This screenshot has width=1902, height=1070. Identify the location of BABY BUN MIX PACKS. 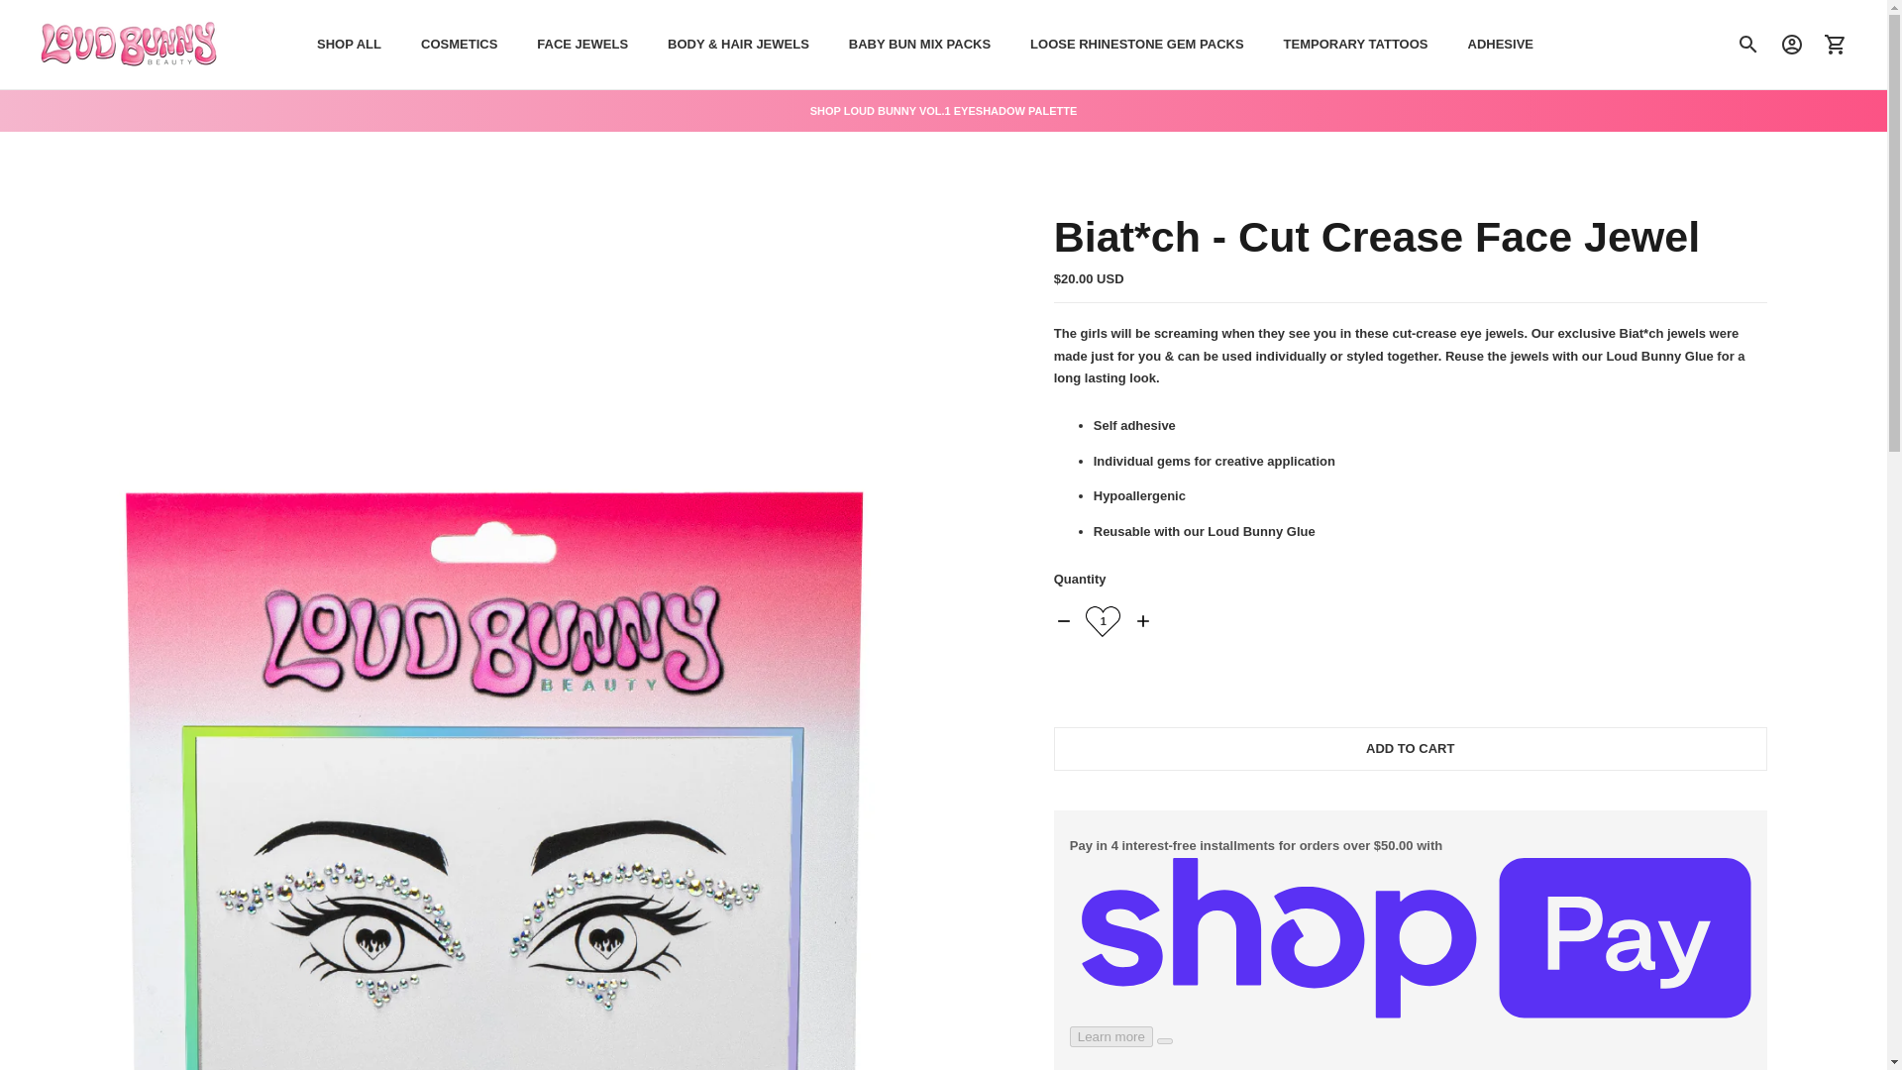
(919, 44).